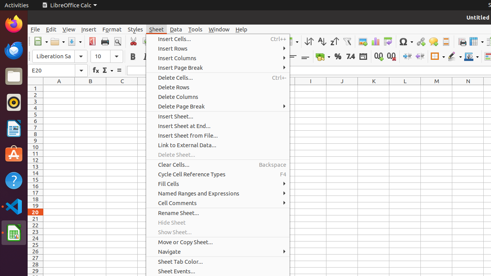 This screenshot has height=276, width=491. What do you see at coordinates (196, 29) in the screenshot?
I see `Tools` at bounding box center [196, 29].